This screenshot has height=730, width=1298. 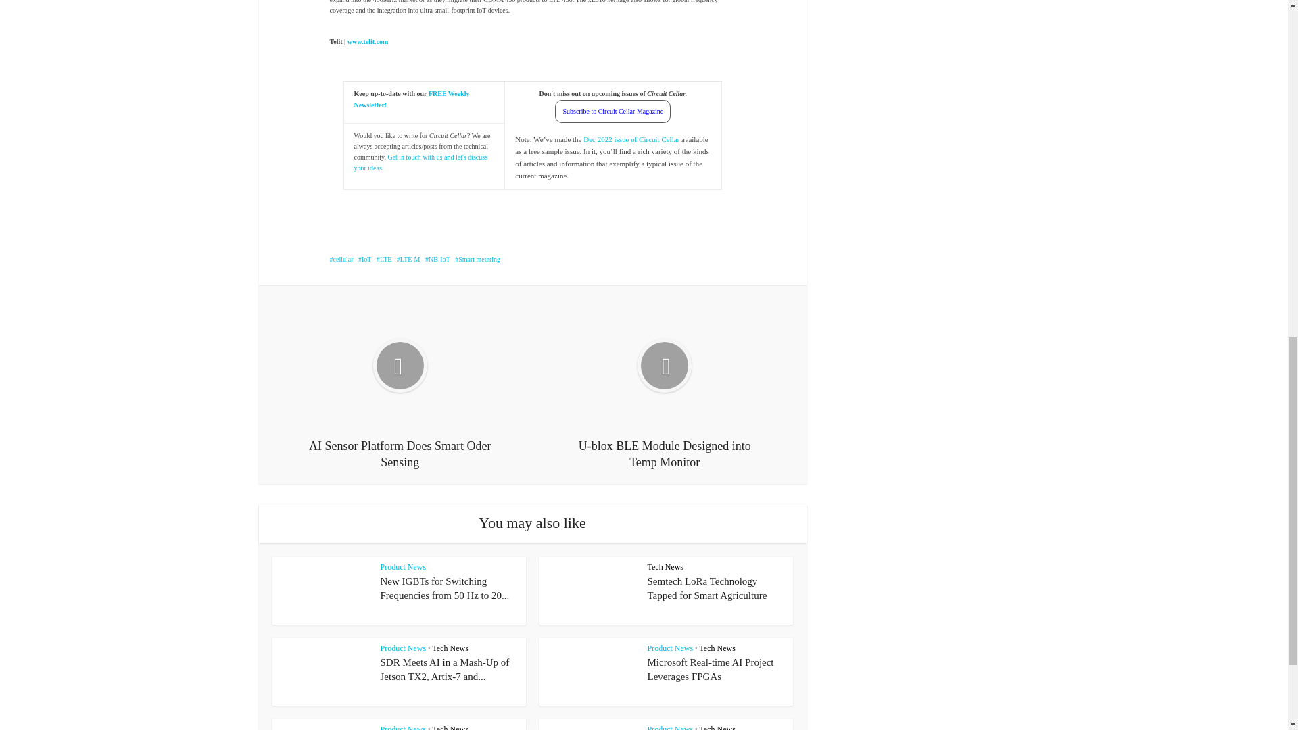 What do you see at coordinates (711, 669) in the screenshot?
I see `Microsoft Real-time AI Project Leverages FPGAs` at bounding box center [711, 669].